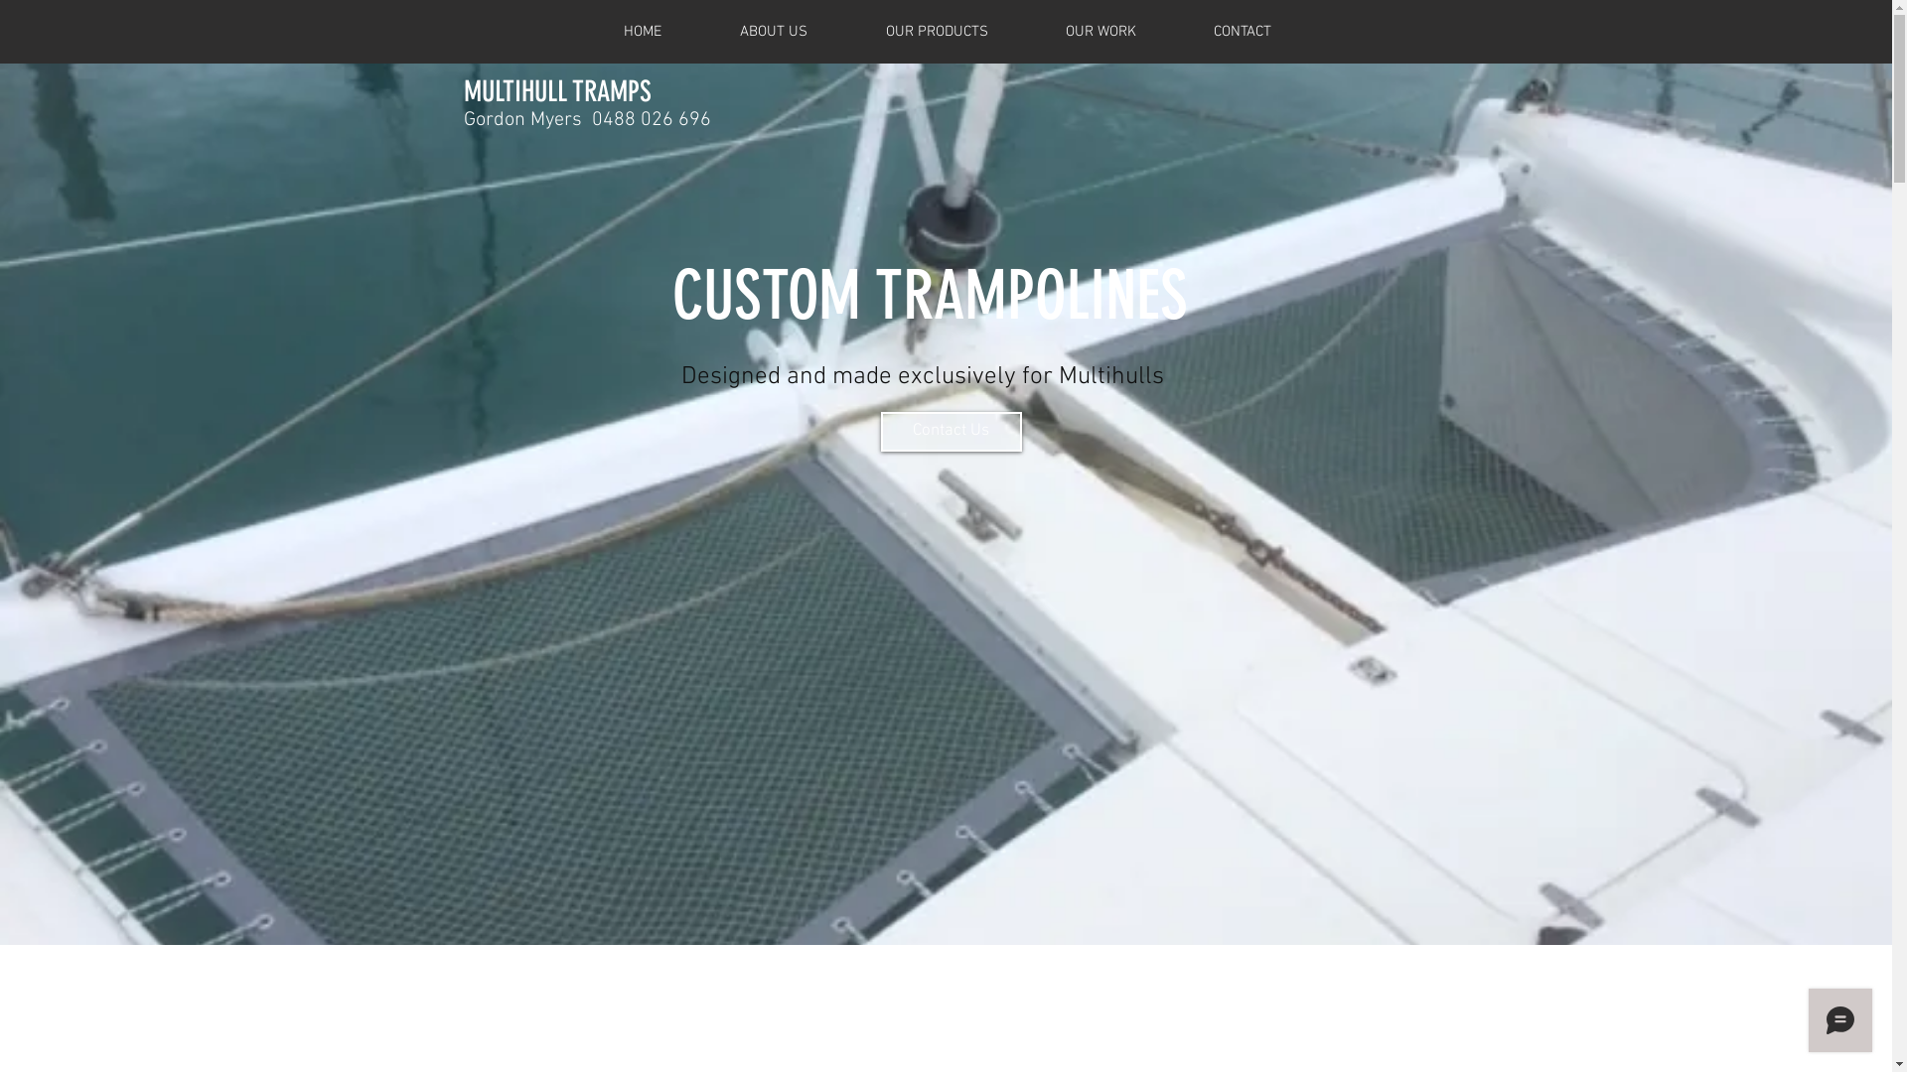 This screenshot has width=1907, height=1072. I want to click on CONTACT, so click(1242, 32).